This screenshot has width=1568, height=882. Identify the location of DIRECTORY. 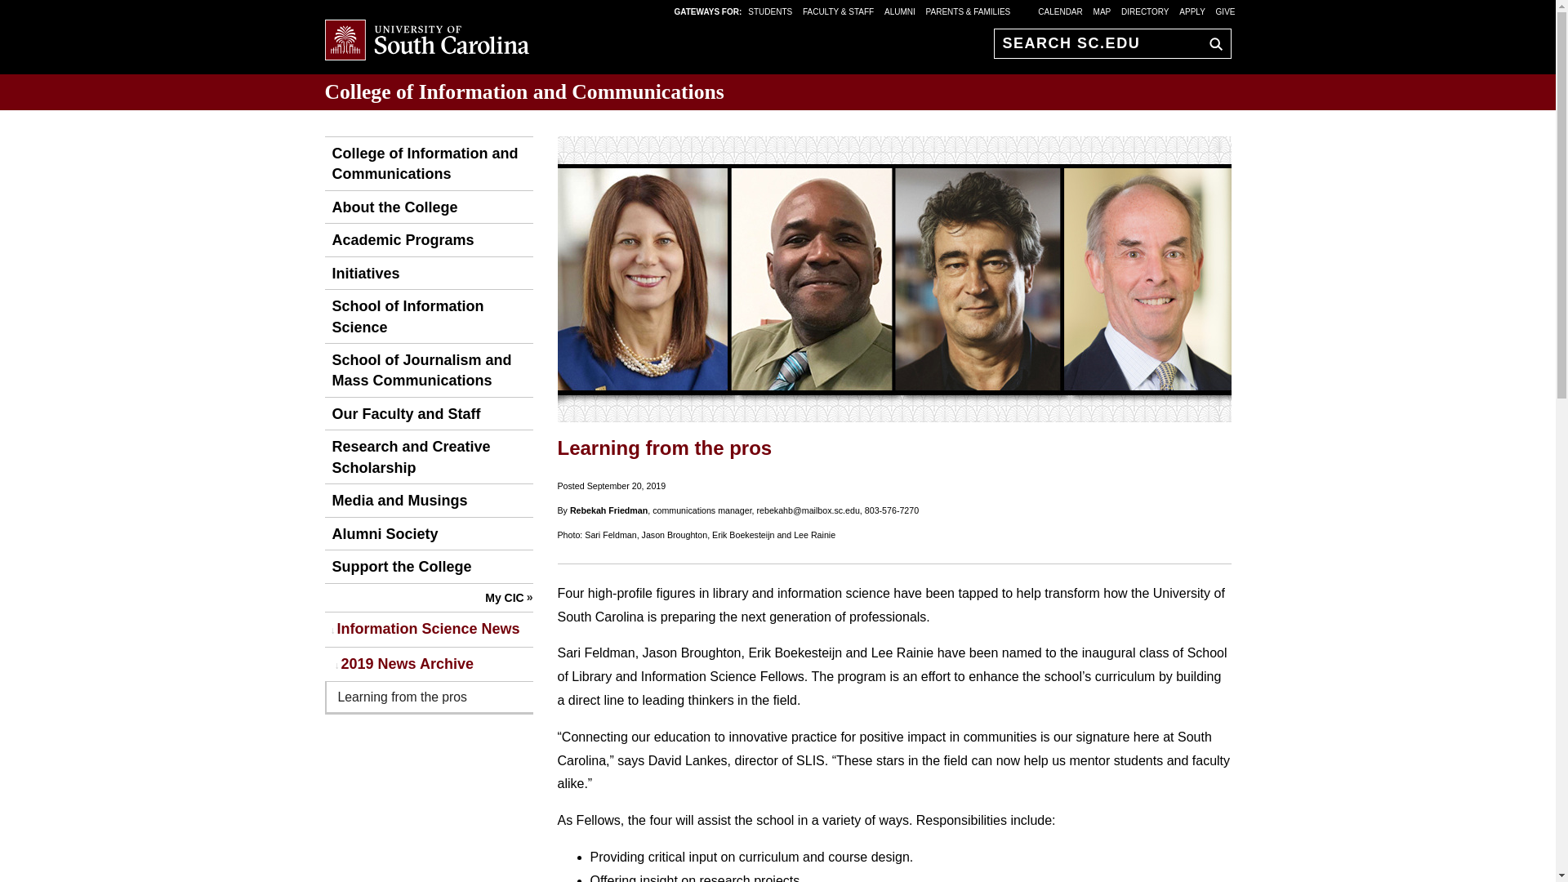
(1145, 11).